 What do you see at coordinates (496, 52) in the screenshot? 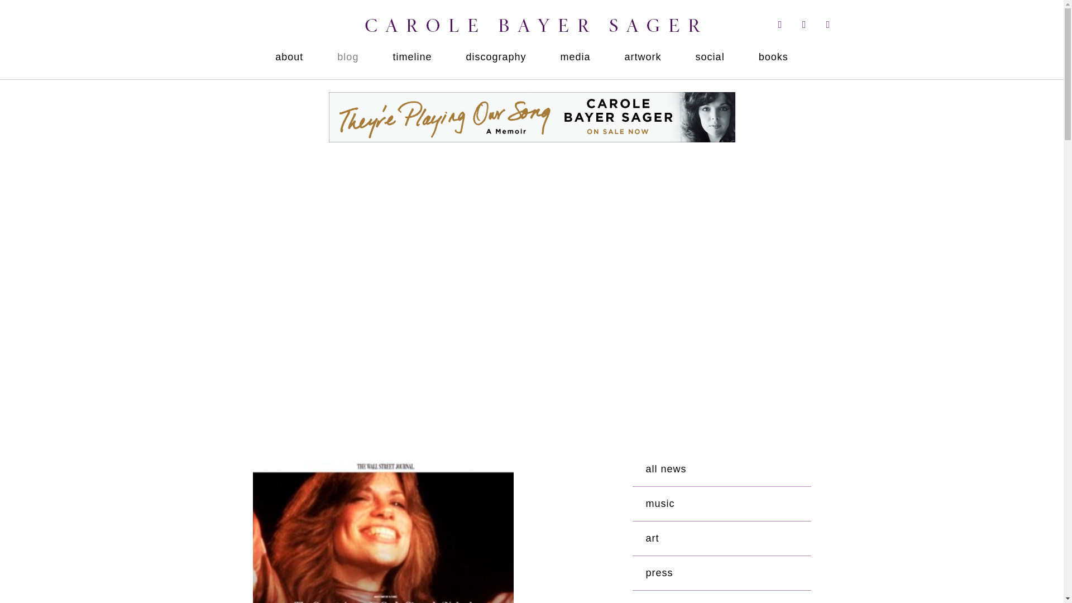
I see `discography` at bounding box center [496, 52].